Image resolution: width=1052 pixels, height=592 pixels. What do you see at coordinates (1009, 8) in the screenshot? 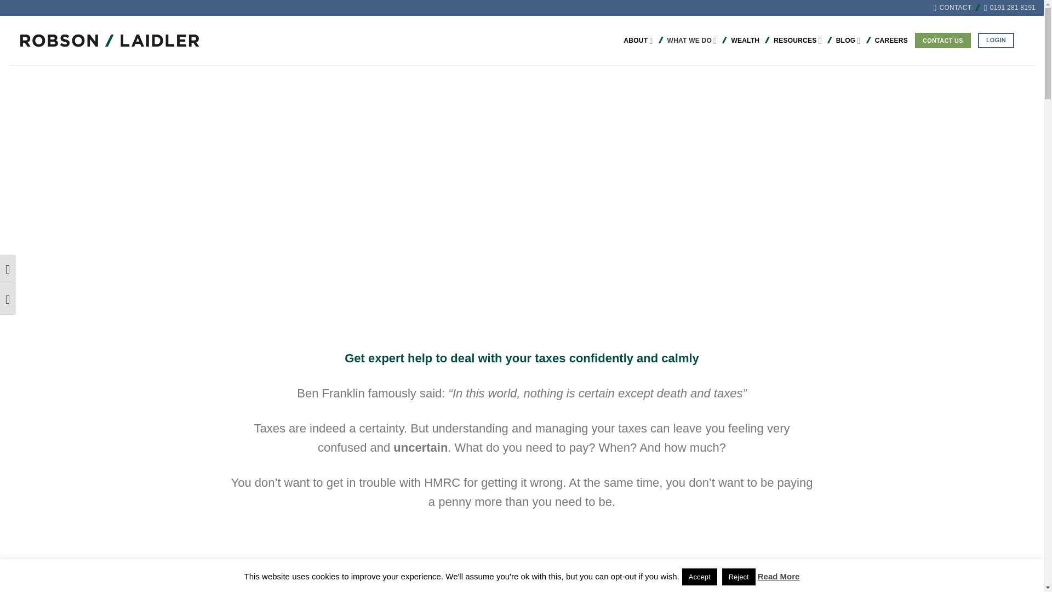
I see `0191 281 8191` at bounding box center [1009, 8].